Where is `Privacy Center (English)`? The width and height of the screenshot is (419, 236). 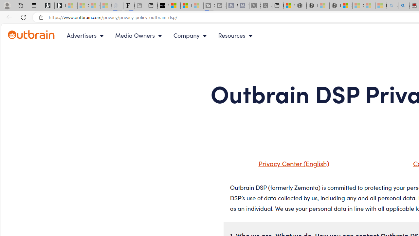
Privacy Center (English) is located at coordinates (292, 163).